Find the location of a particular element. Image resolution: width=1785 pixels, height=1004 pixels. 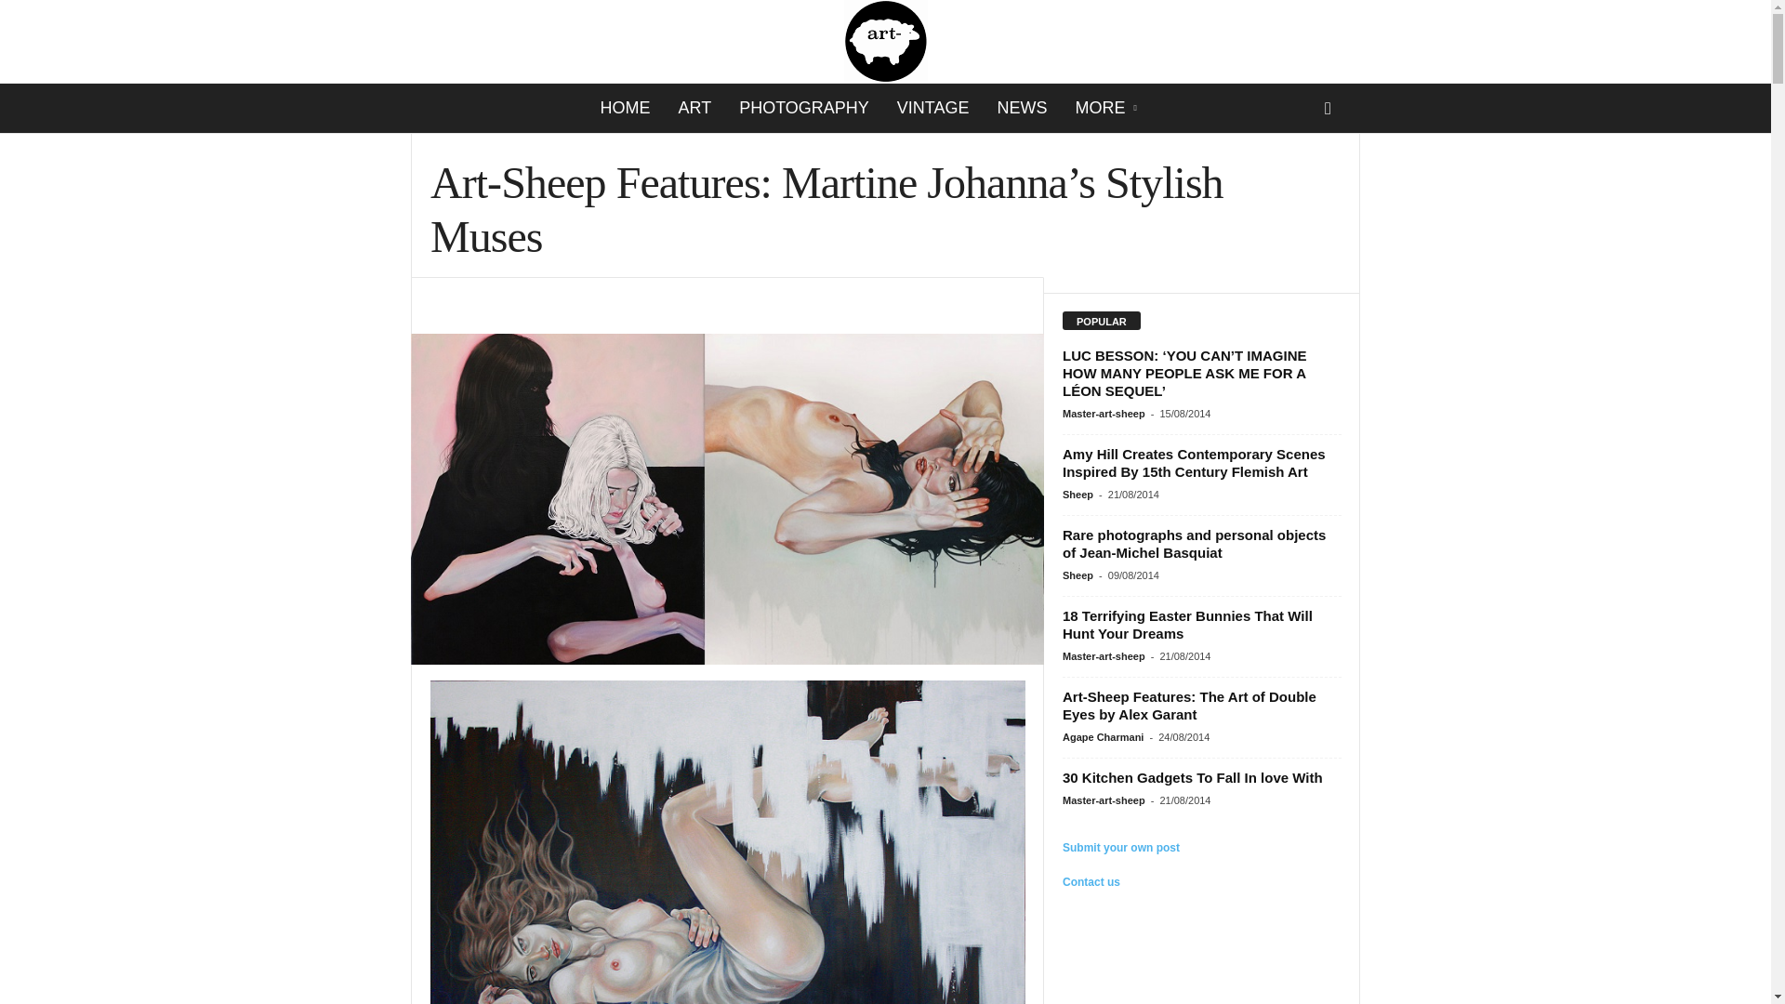

NEWS is located at coordinates (1023, 108).